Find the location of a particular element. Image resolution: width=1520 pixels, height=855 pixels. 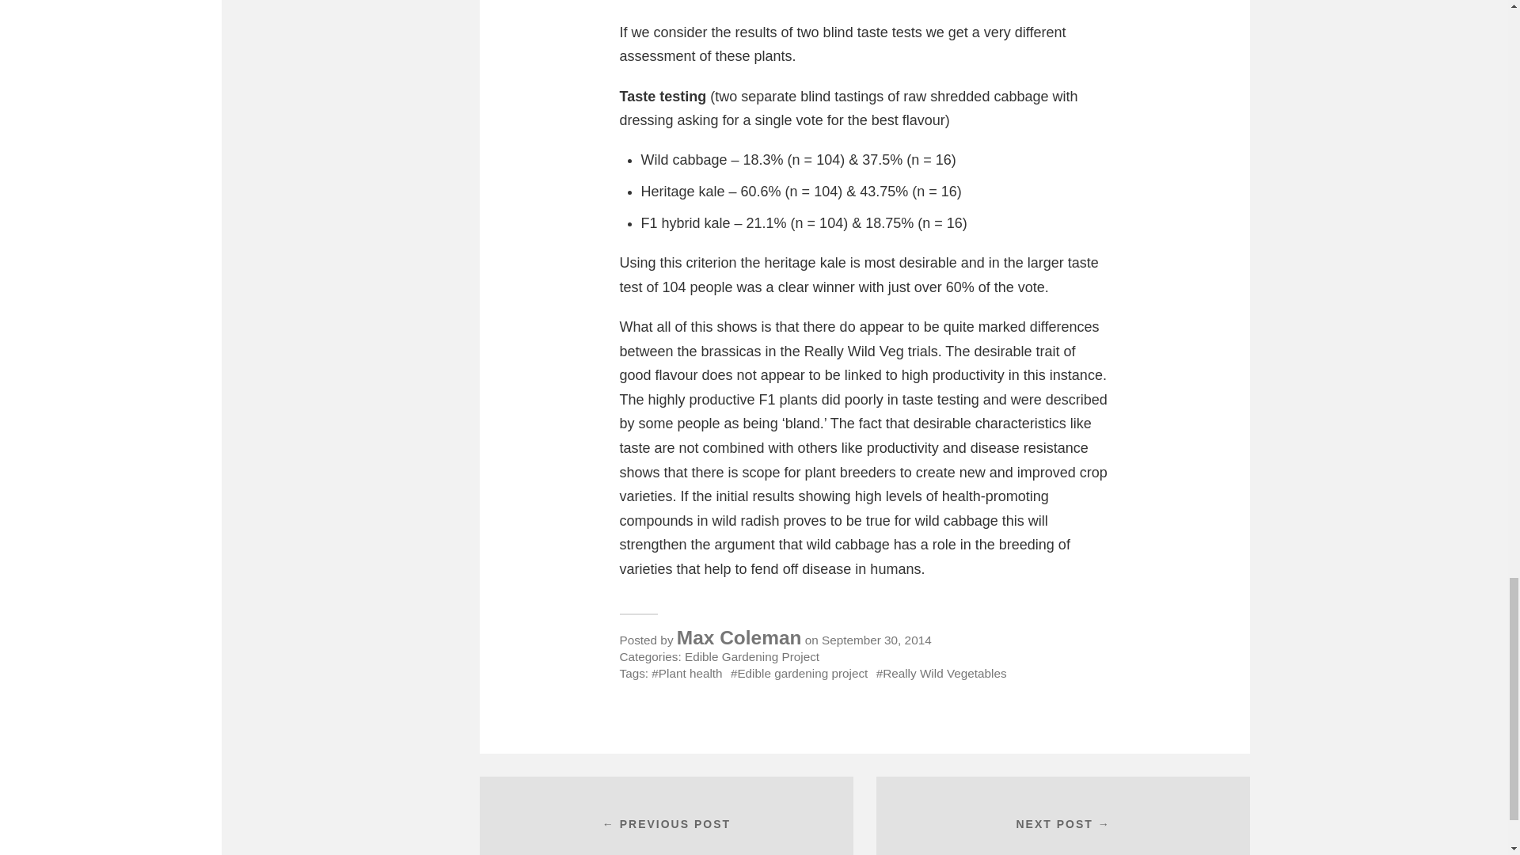

Posts by Max Coleman is located at coordinates (739, 636).